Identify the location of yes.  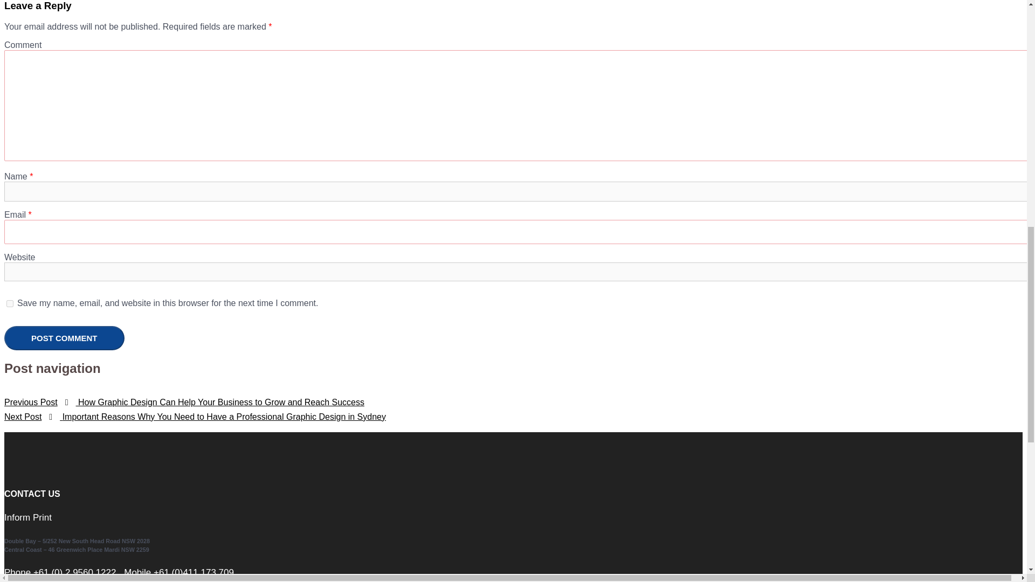
(10, 304).